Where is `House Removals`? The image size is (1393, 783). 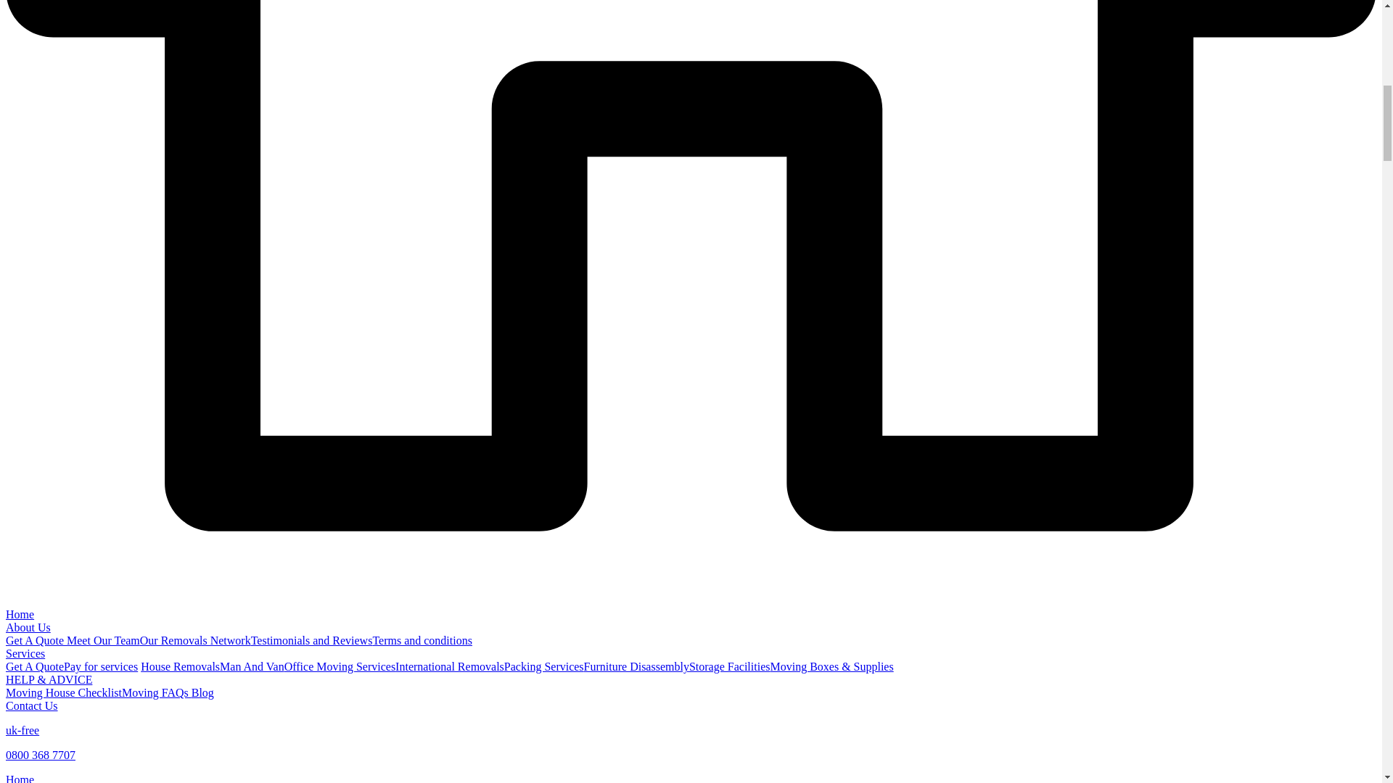 House Removals is located at coordinates (180, 666).